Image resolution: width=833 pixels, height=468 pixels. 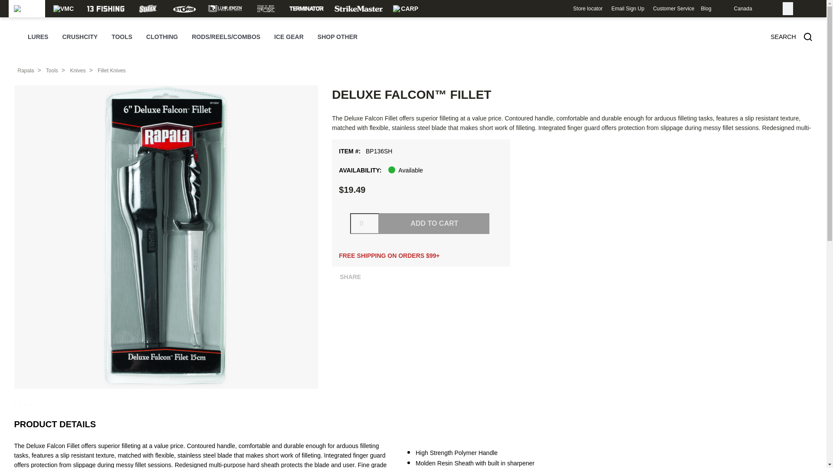 What do you see at coordinates (79, 37) in the screenshot?
I see `CRUSHCITY` at bounding box center [79, 37].